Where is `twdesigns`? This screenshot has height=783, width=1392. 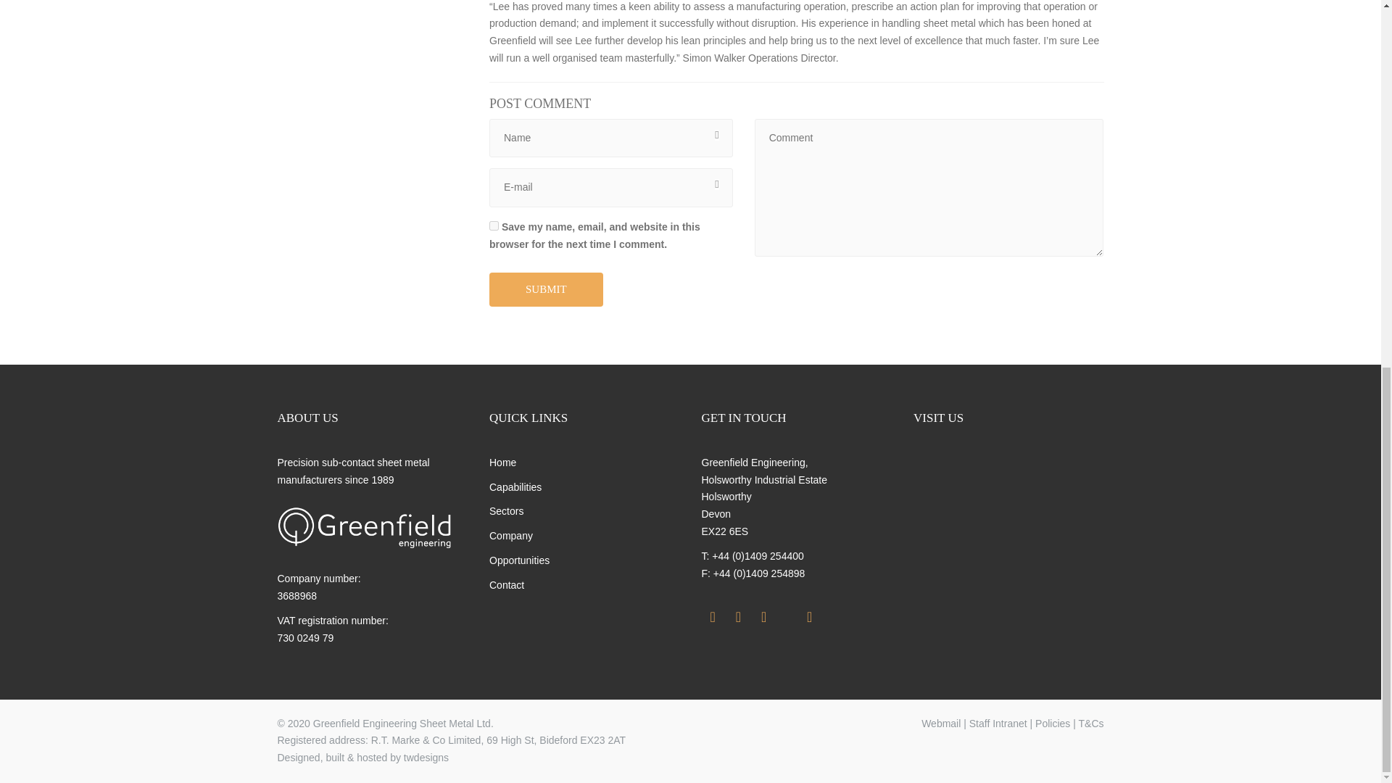 twdesigns is located at coordinates (426, 757).